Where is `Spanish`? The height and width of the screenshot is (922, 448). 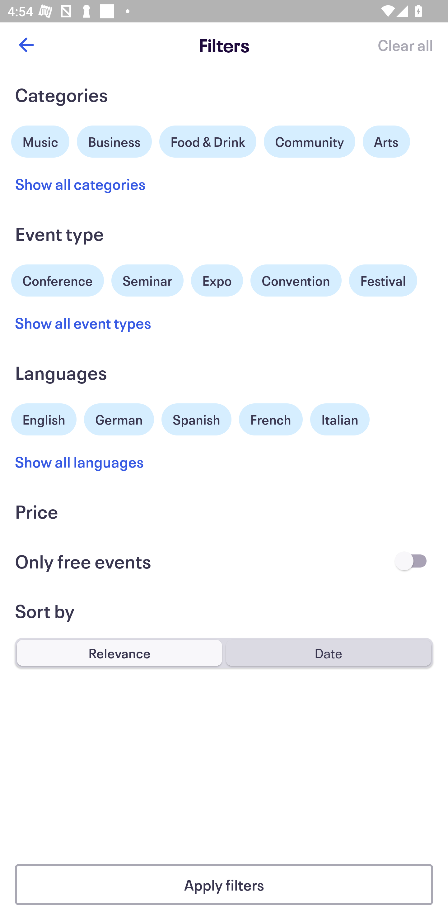
Spanish is located at coordinates (196, 419).